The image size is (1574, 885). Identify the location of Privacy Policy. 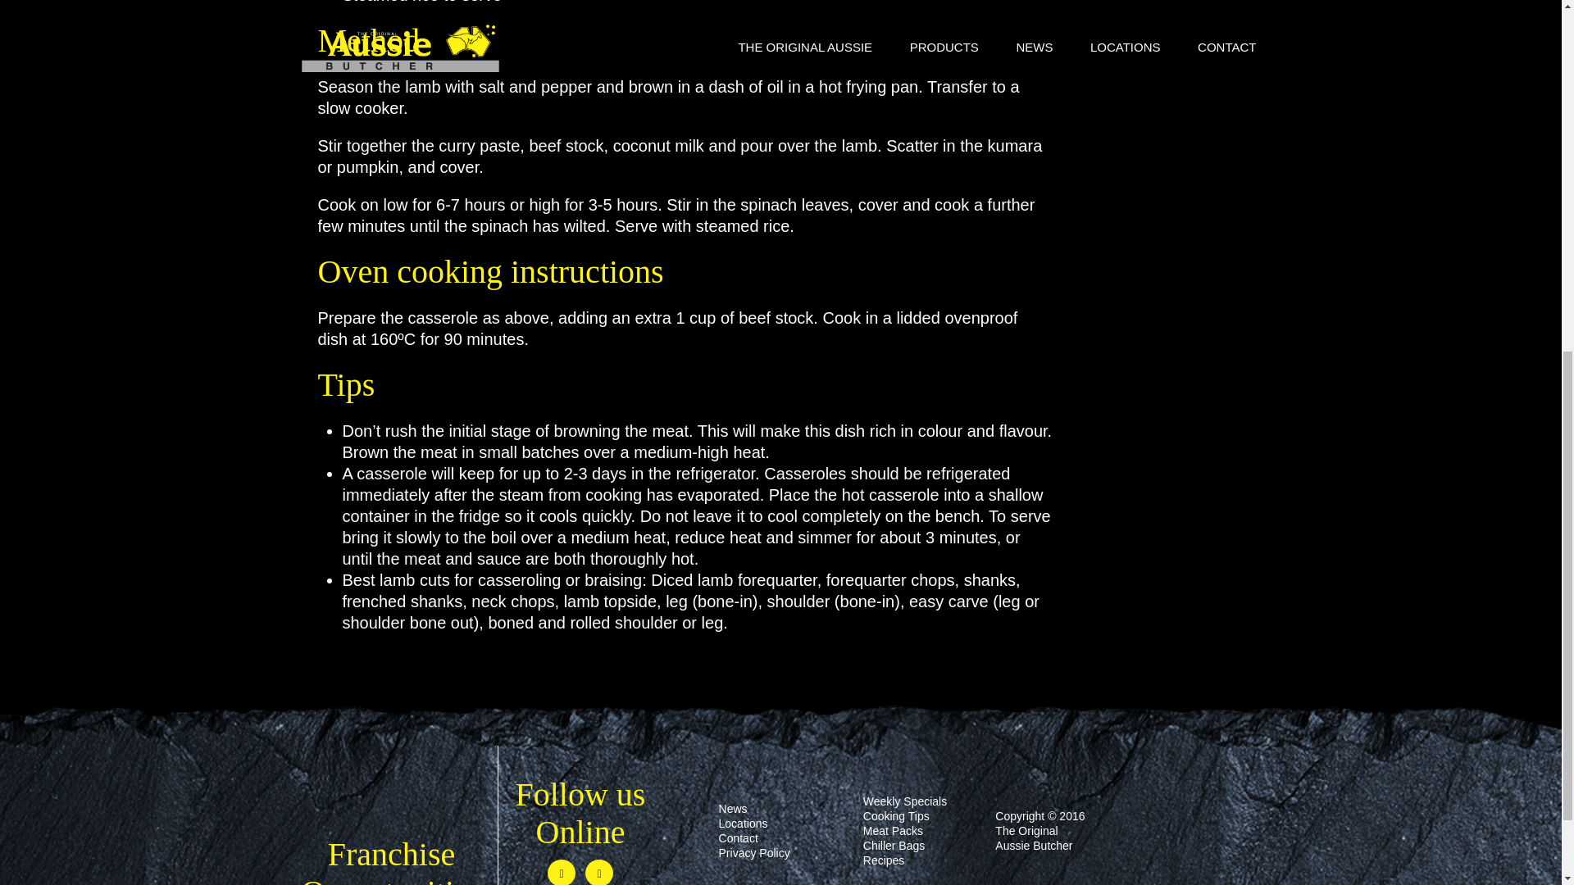
(754, 852).